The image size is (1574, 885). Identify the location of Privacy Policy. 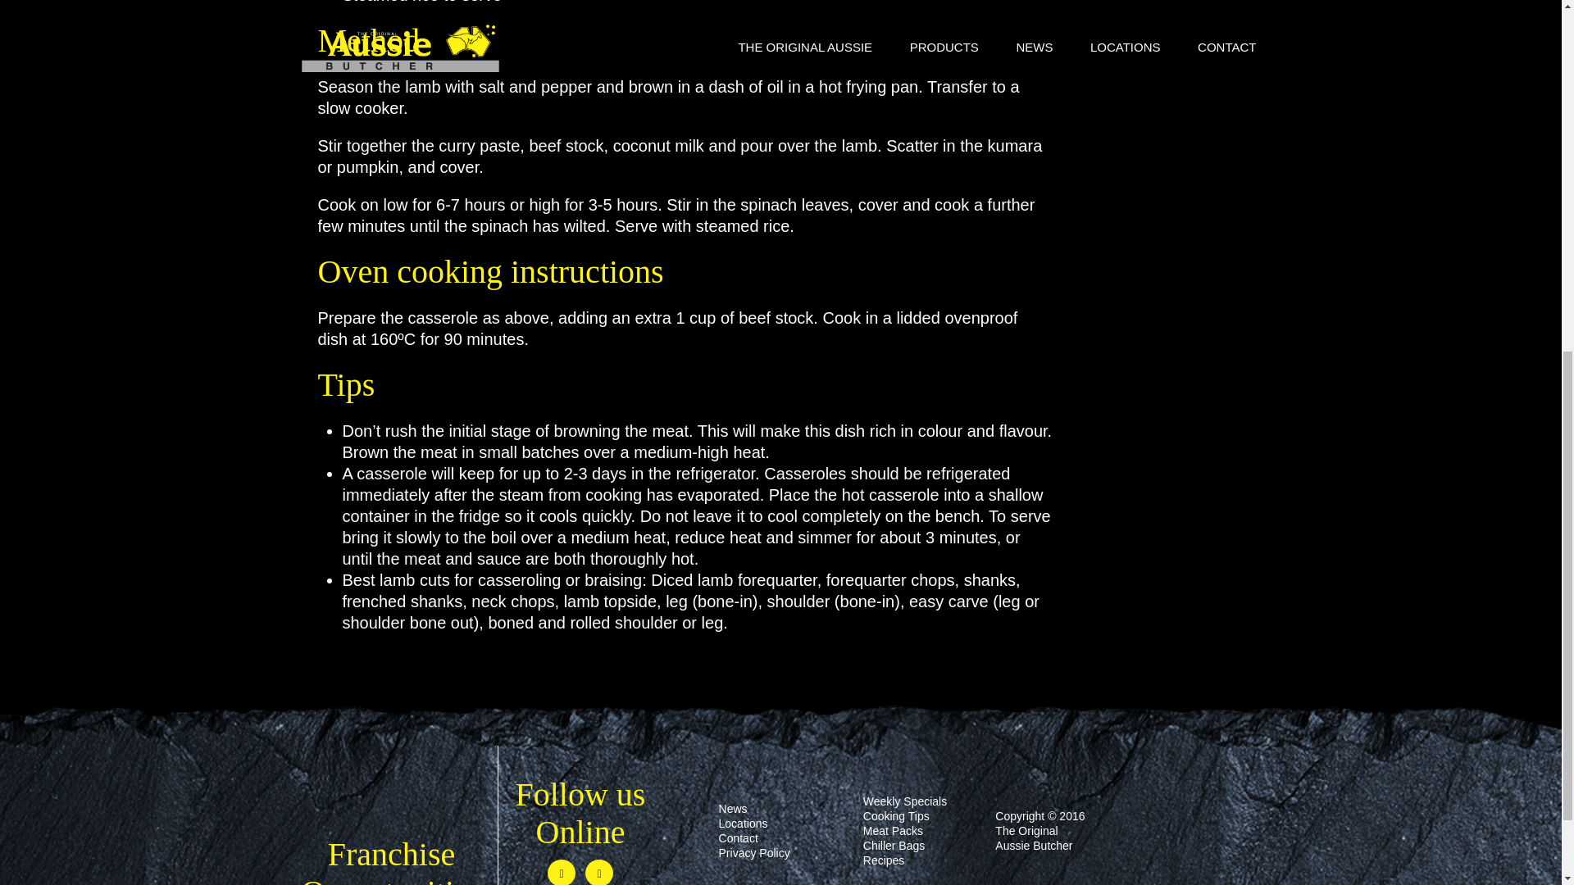
(754, 852).